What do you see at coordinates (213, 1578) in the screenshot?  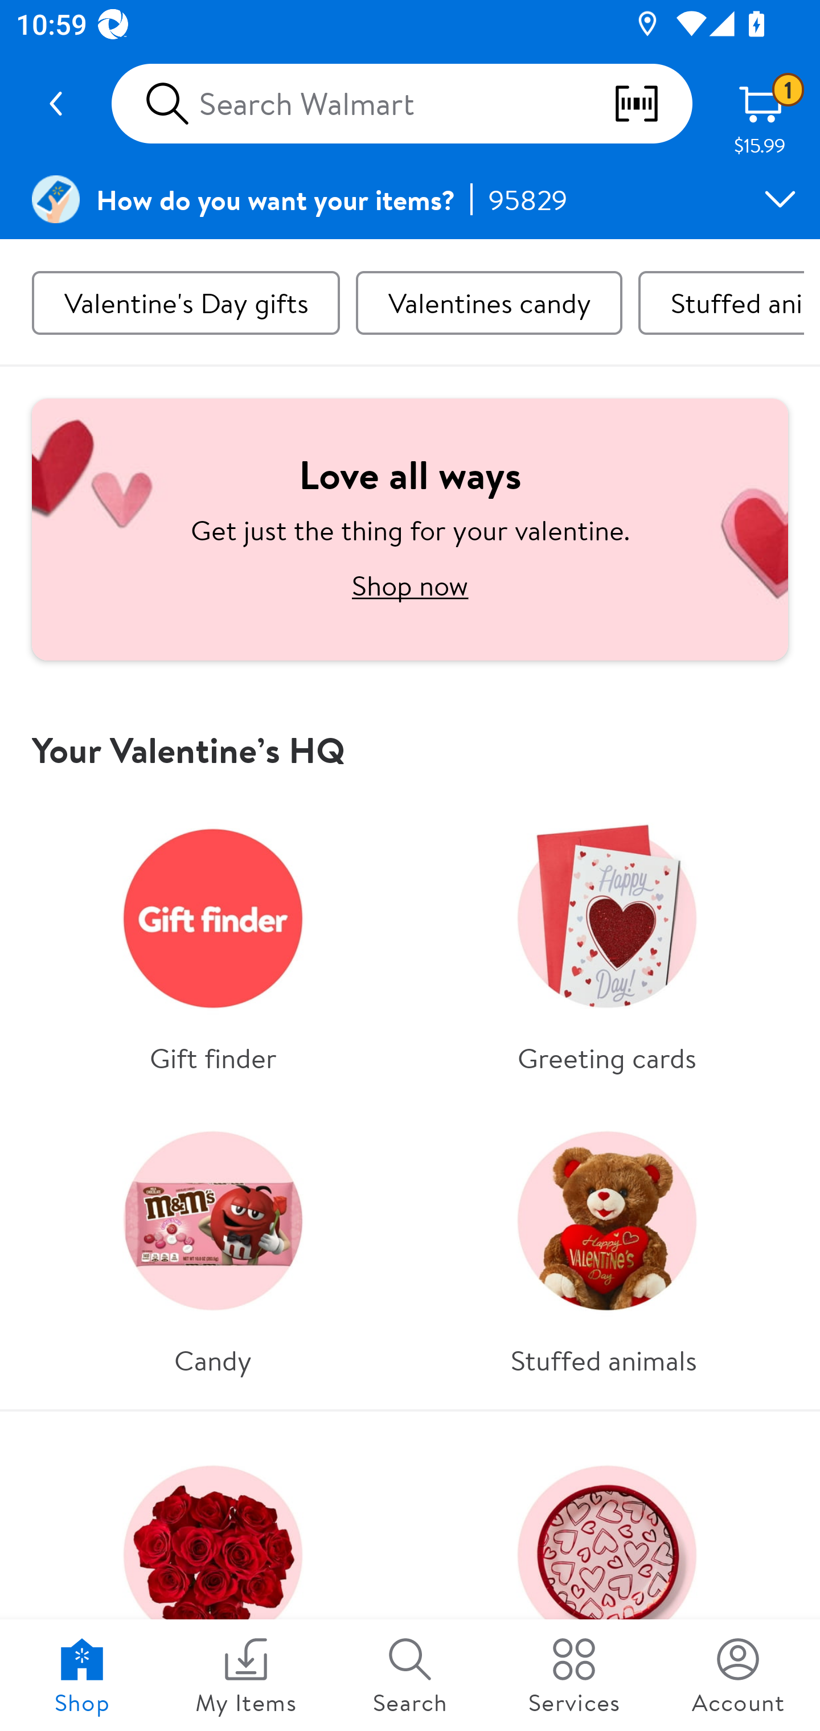 I see `Flowers` at bounding box center [213, 1578].